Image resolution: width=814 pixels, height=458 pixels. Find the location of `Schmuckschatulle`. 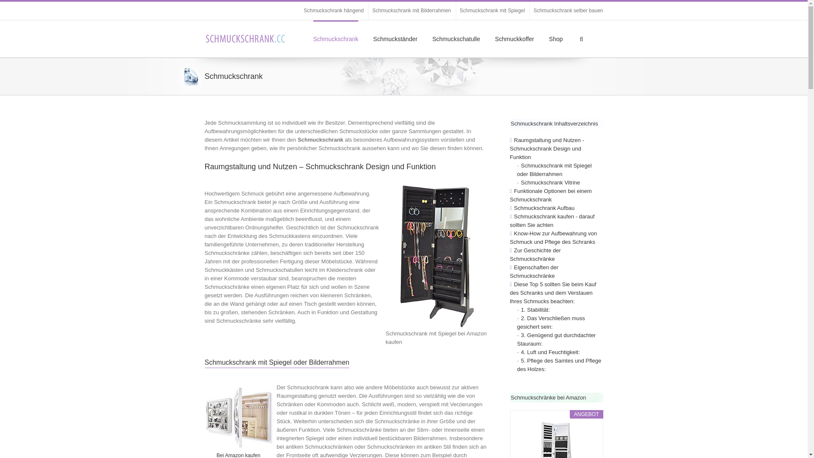

Schmuckschatulle is located at coordinates (456, 39).